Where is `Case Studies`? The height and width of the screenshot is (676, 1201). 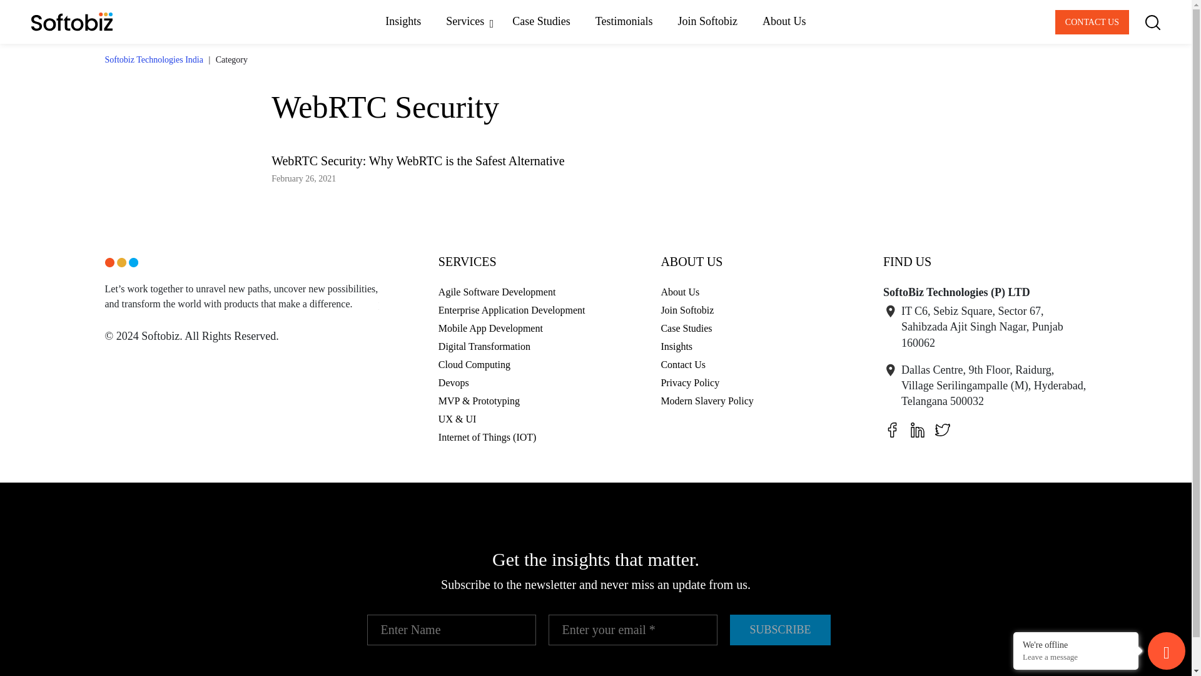 Case Studies is located at coordinates (686, 328).